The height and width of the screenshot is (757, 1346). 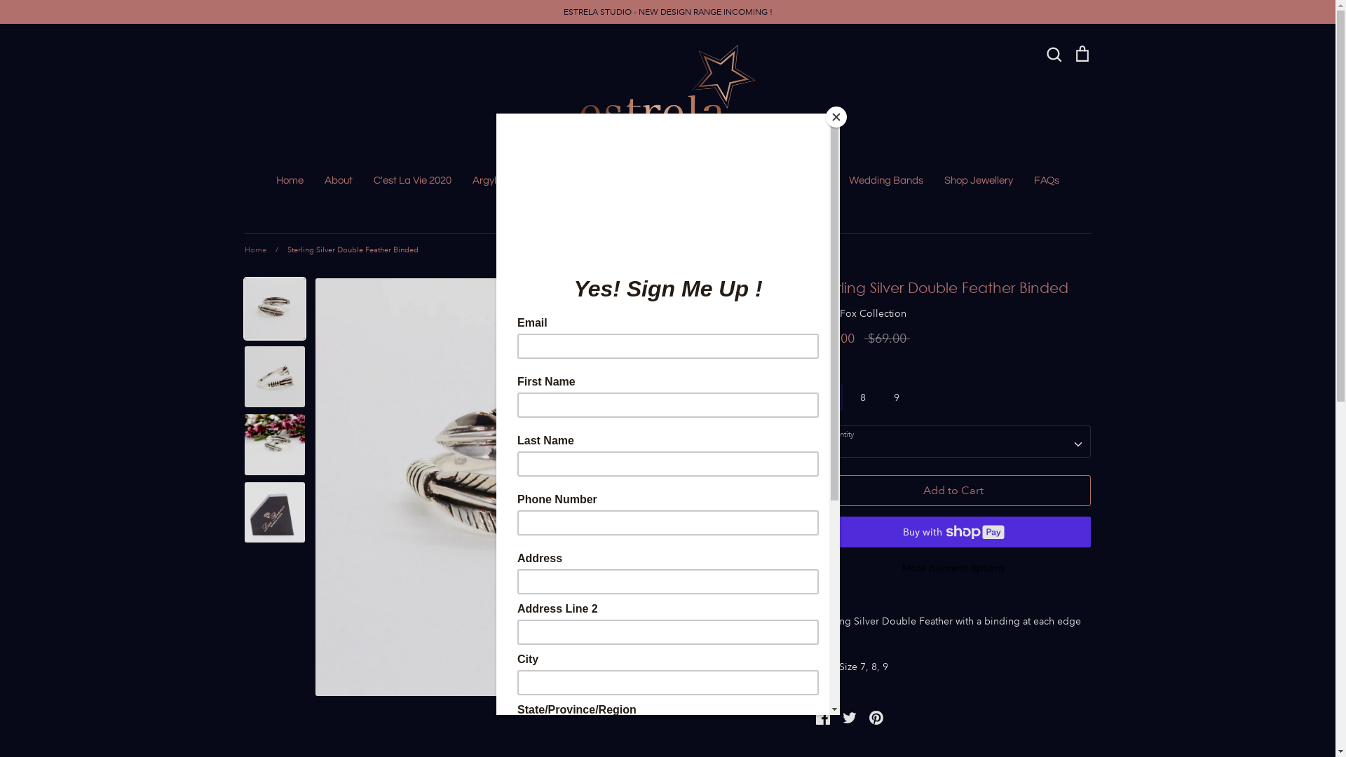 What do you see at coordinates (343, 250) in the screenshot?
I see `/ Sterling Silver Double Feather Binded` at bounding box center [343, 250].